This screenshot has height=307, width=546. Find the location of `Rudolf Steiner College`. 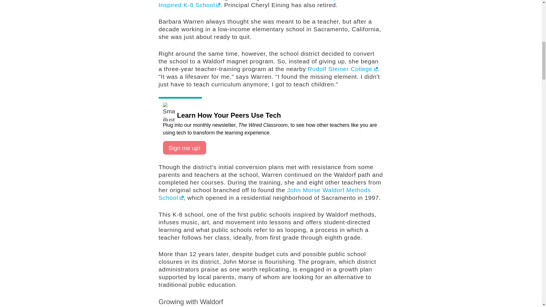

Rudolf Steiner College is located at coordinates (343, 69).